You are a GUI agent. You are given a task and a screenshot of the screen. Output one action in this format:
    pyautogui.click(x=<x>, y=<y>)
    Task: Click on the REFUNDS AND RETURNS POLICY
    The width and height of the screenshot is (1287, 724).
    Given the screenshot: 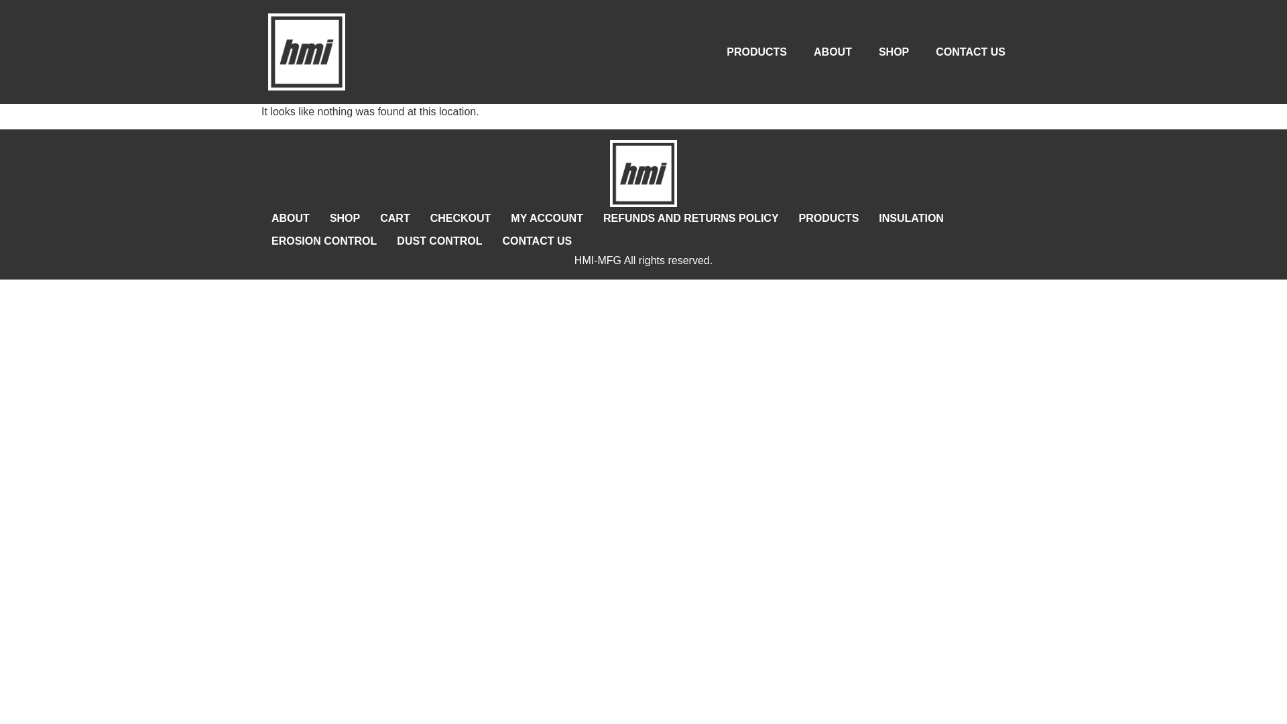 What is the action you would take?
    pyautogui.click(x=690, y=219)
    